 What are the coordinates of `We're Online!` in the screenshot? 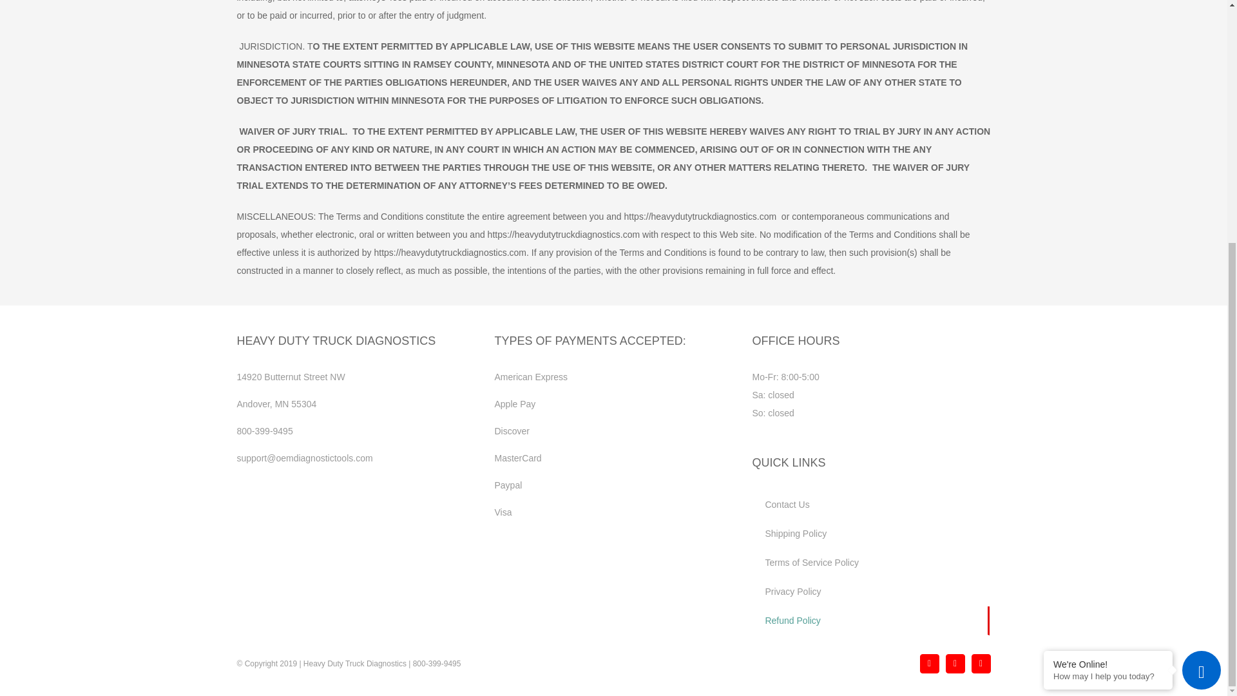 It's located at (1108, 297).